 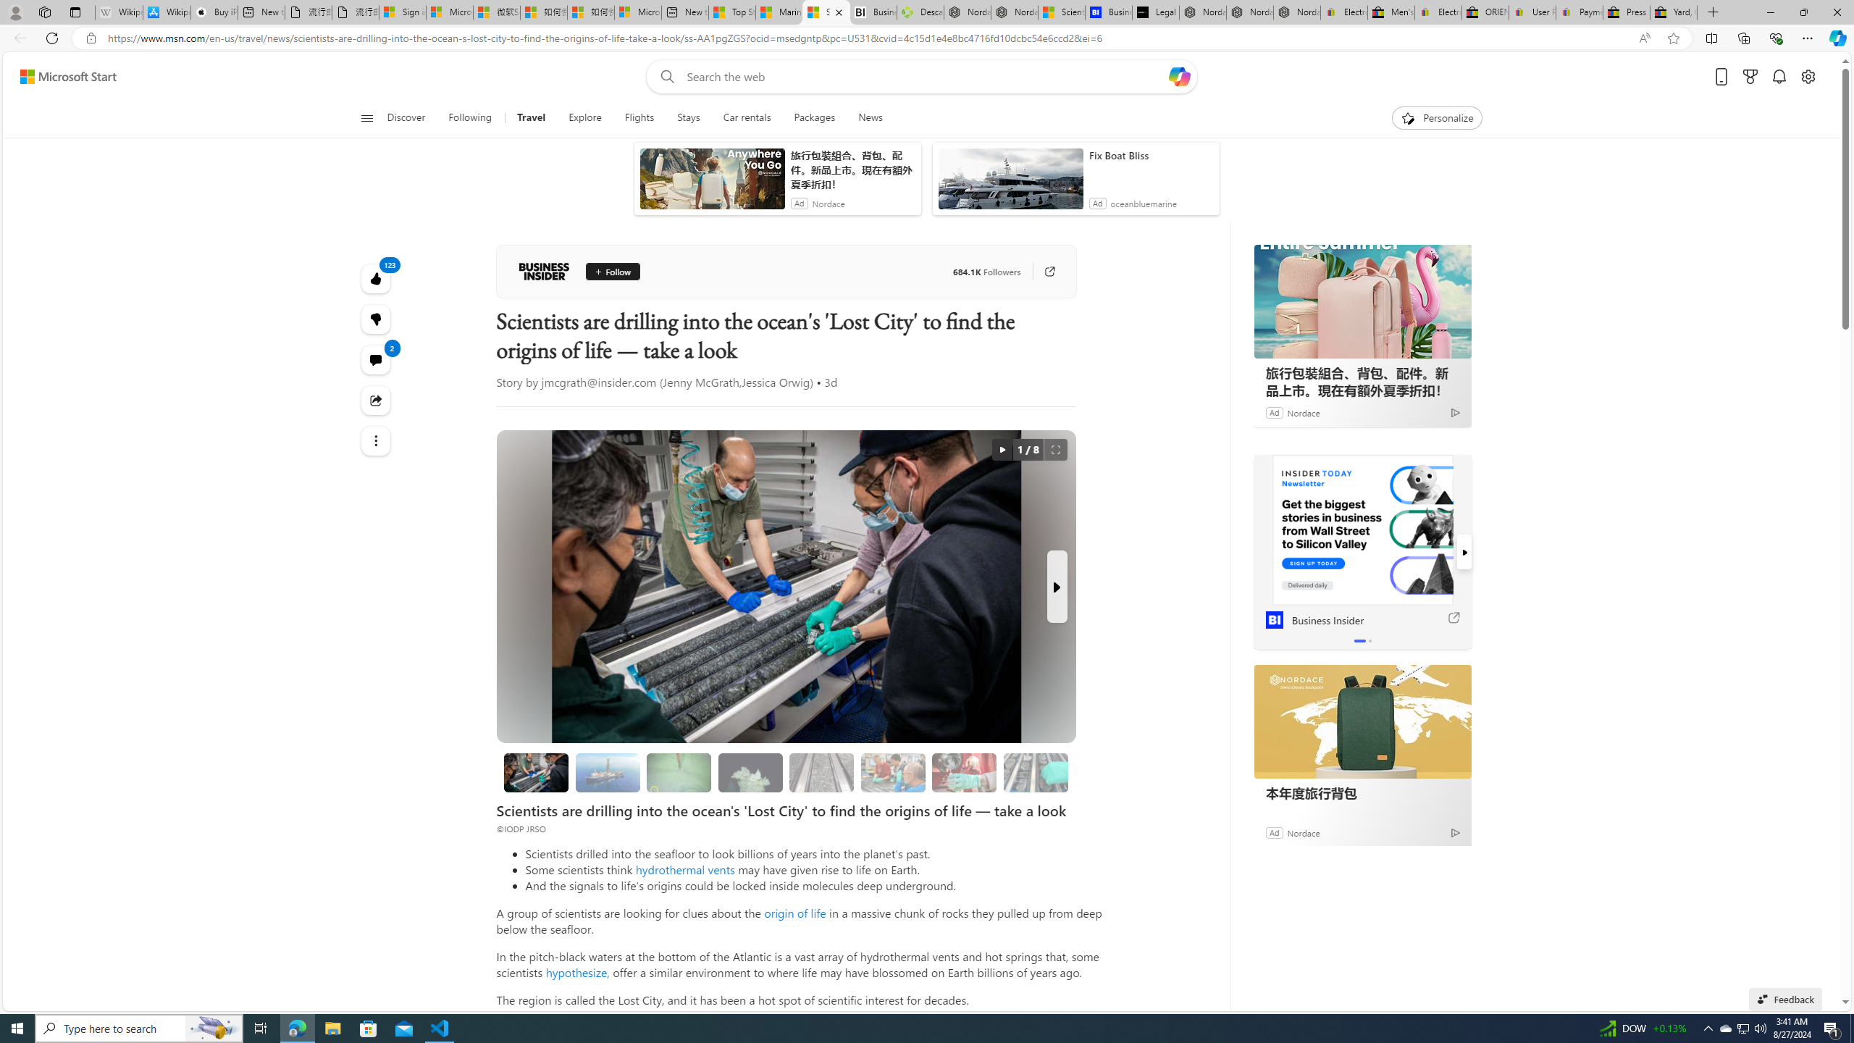 What do you see at coordinates (688, 118) in the screenshot?
I see `Stays` at bounding box center [688, 118].